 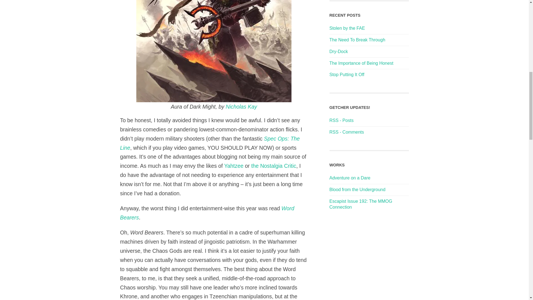 What do you see at coordinates (241, 107) in the screenshot?
I see `Nicholas Kay` at bounding box center [241, 107].